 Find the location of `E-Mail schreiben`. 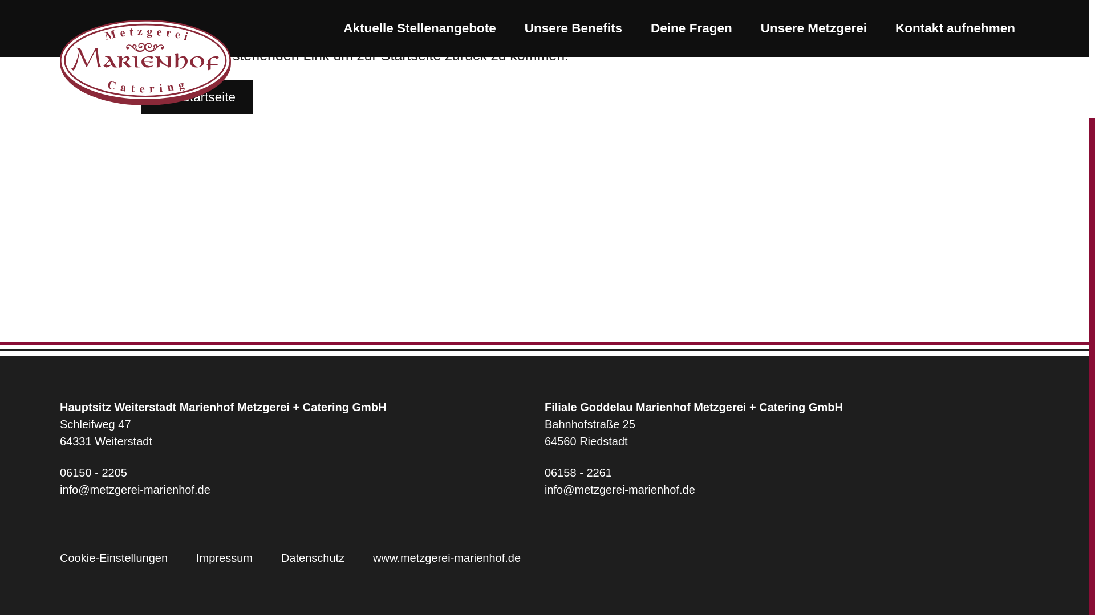

E-Mail schreiben is located at coordinates (786, 489).